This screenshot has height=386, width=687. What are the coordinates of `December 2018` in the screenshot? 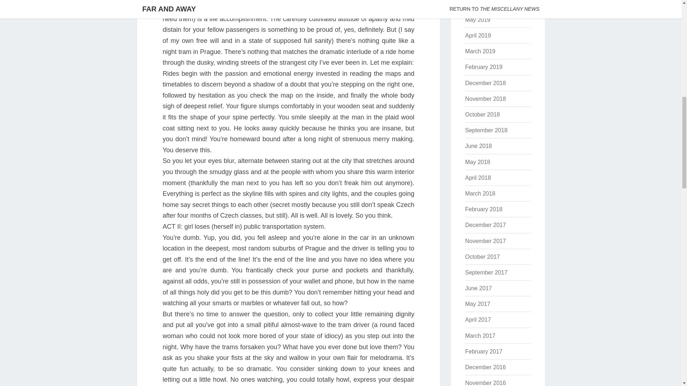 It's located at (485, 83).